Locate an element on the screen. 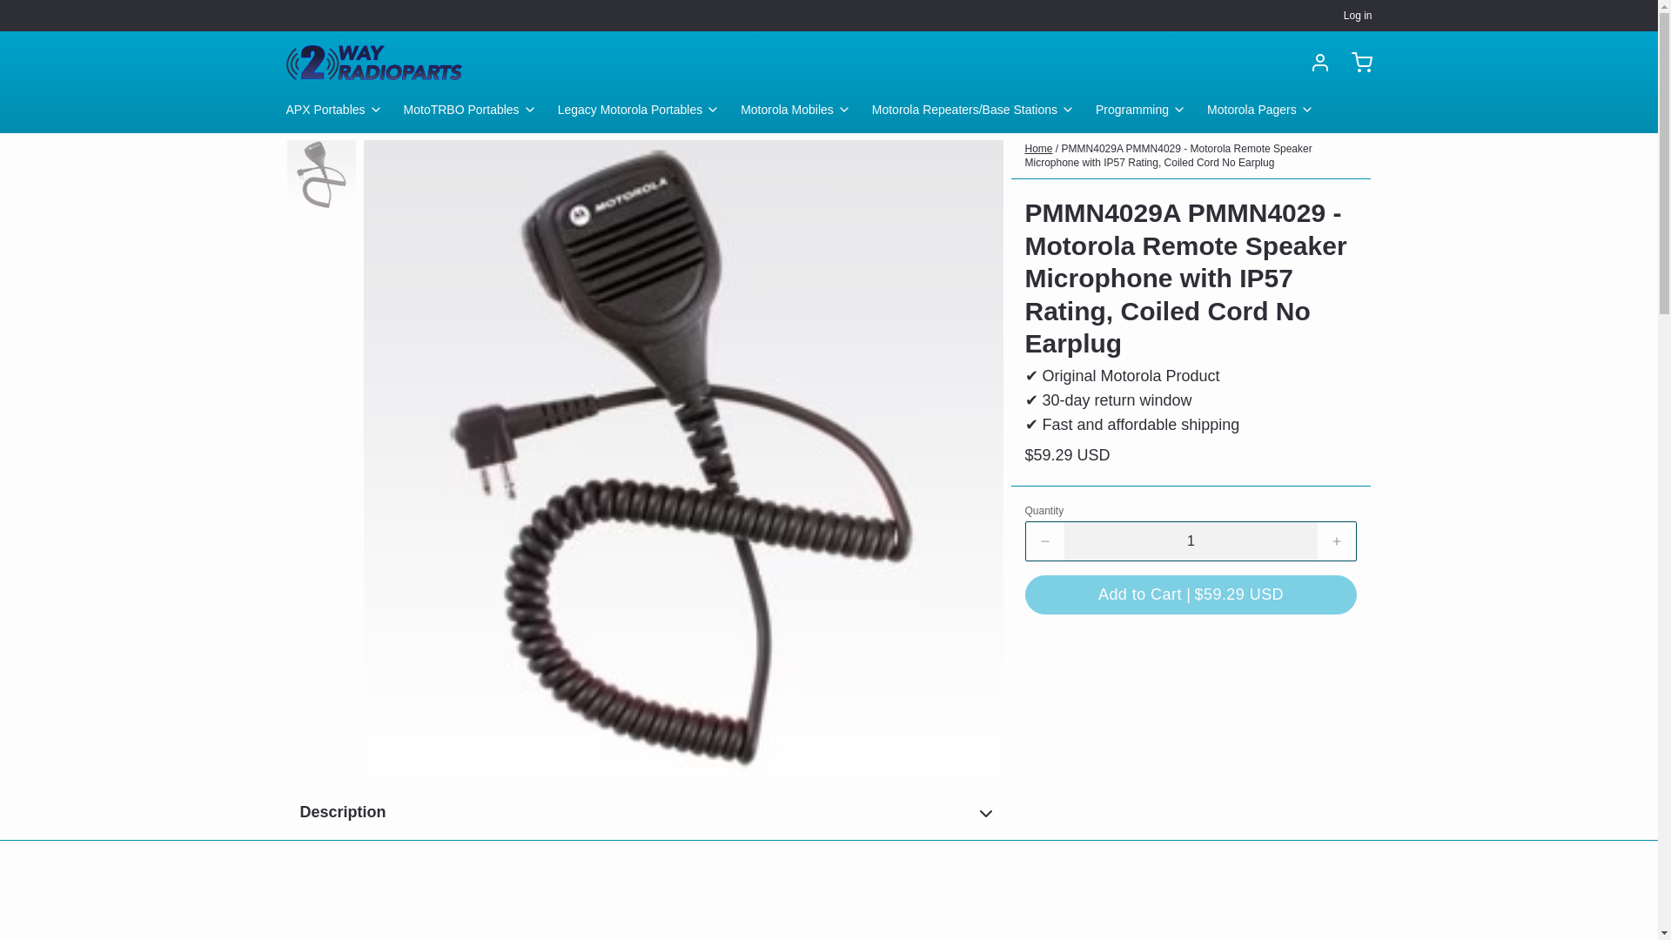 The height and width of the screenshot is (940, 1671). 1 is located at coordinates (1191, 541).